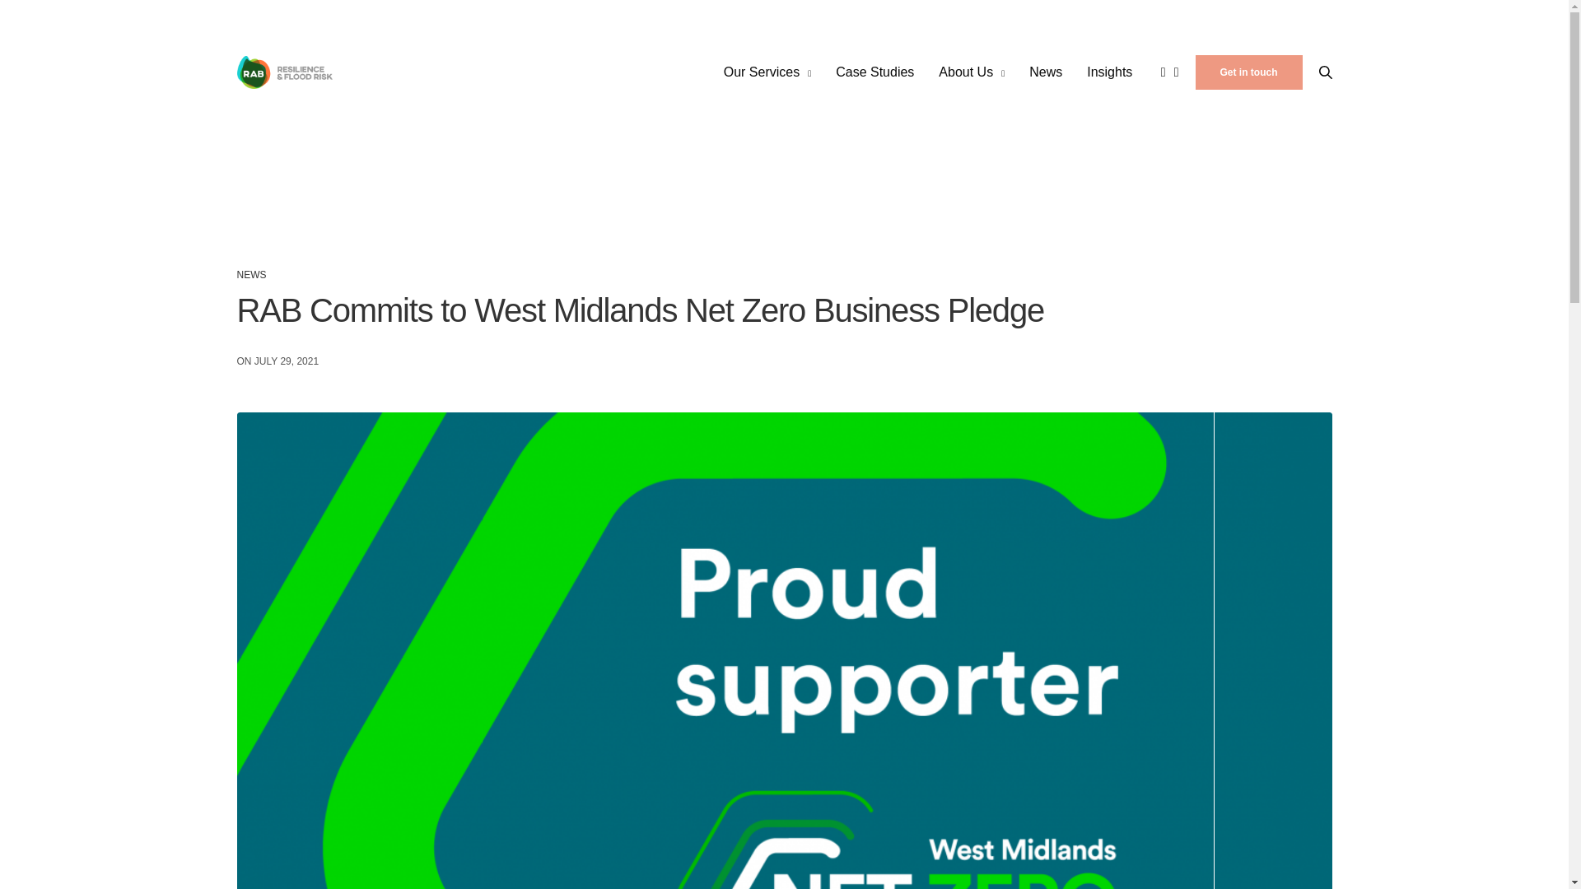 The image size is (1581, 889). What do you see at coordinates (285, 72) in the screenshot?
I see `RAB Consultants` at bounding box center [285, 72].